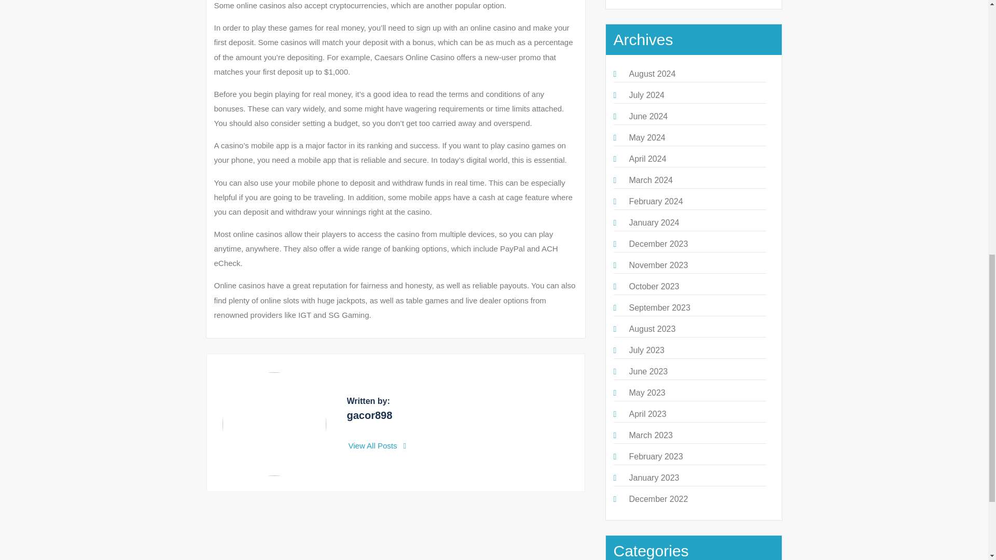  Describe the element at coordinates (654, 223) in the screenshot. I see `January 2024` at that location.